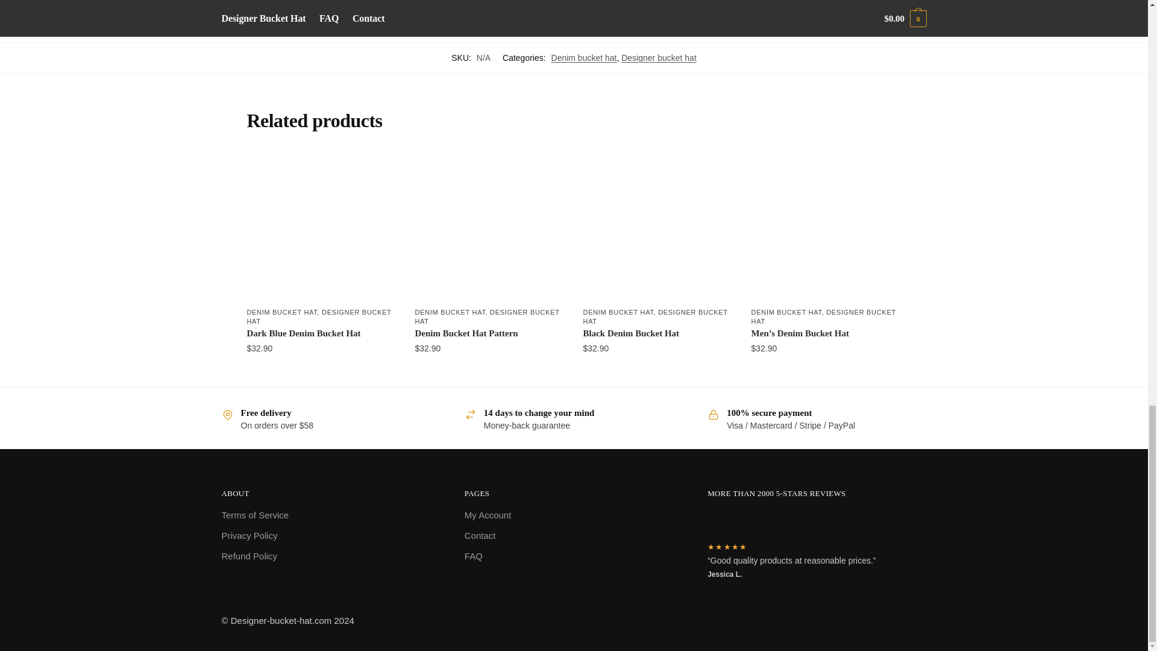  I want to click on DESIGNER BUCKET HAT, so click(486, 316).